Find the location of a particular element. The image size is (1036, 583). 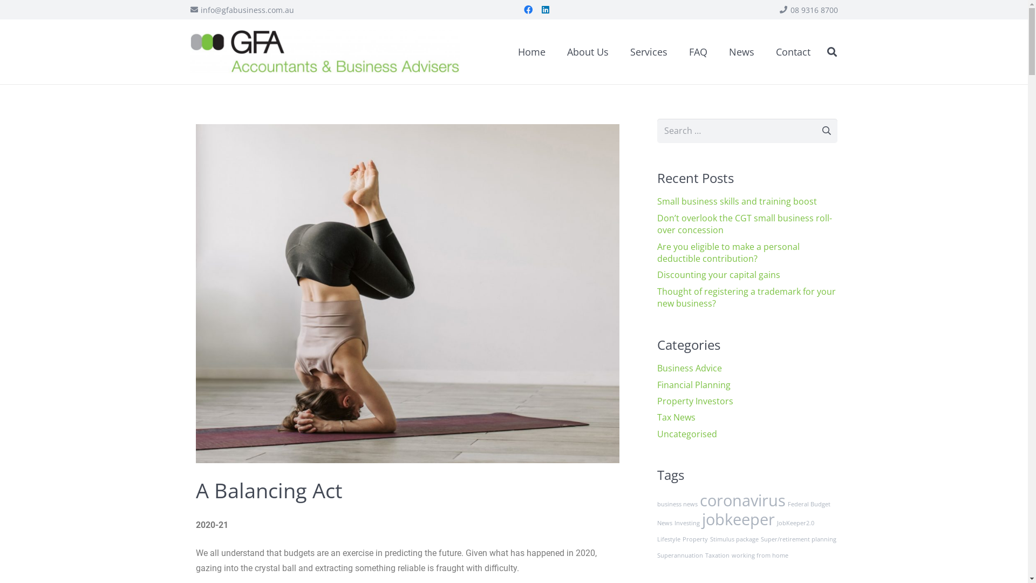

Federal Budget News is located at coordinates (744, 514).